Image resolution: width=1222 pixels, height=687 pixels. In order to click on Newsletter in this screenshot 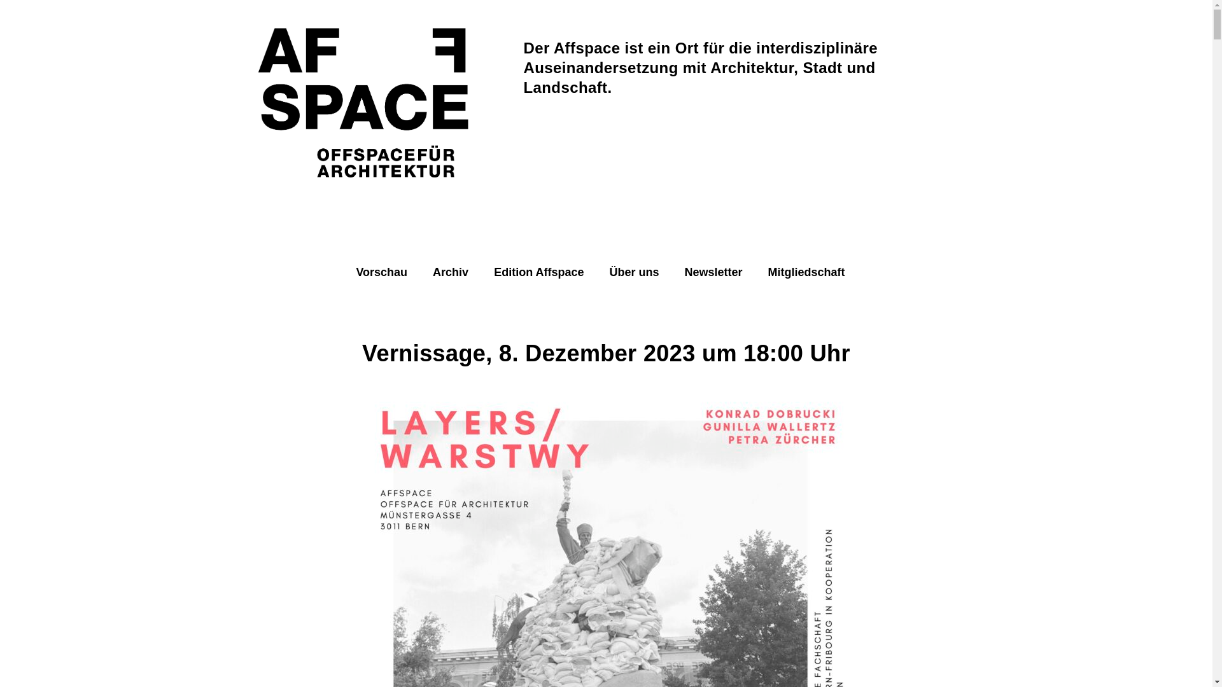, I will do `click(714, 272)`.